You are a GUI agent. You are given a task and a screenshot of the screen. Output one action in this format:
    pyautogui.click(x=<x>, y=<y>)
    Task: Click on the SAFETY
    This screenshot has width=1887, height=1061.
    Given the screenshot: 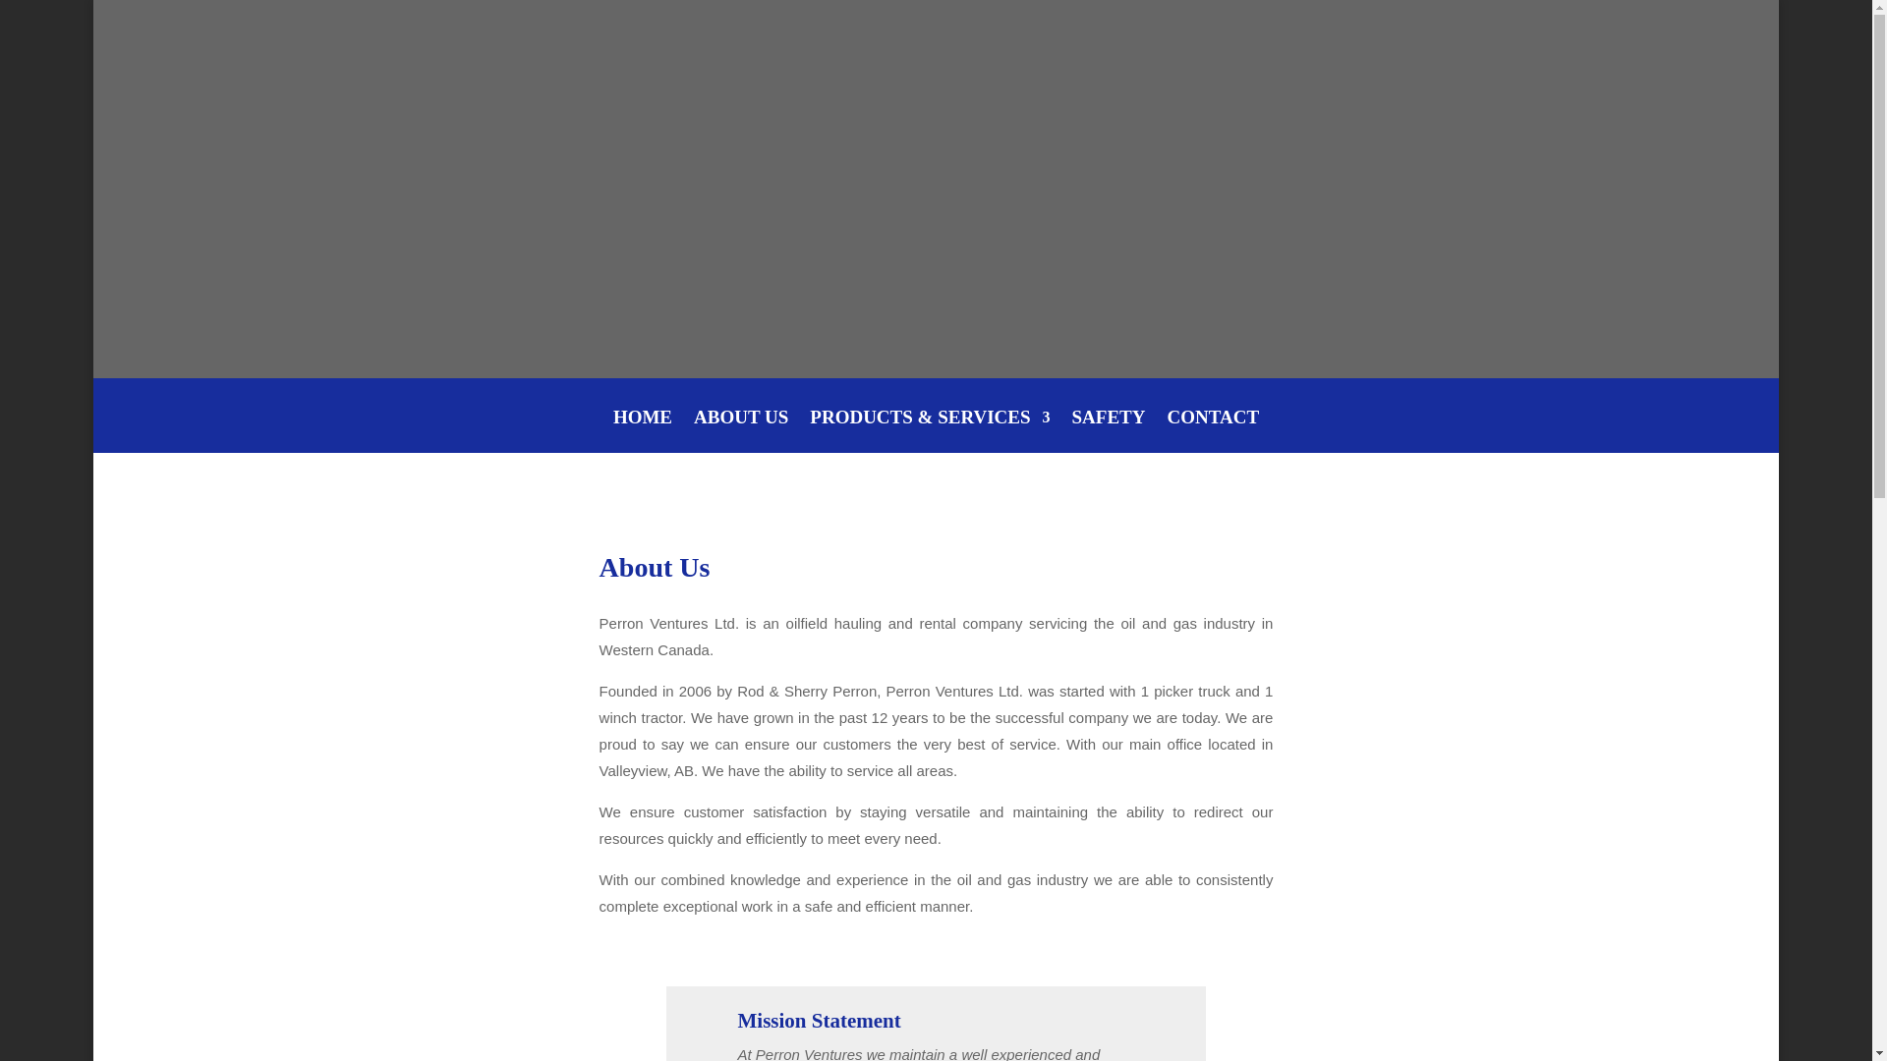 What is the action you would take?
    pyautogui.click(x=1109, y=431)
    